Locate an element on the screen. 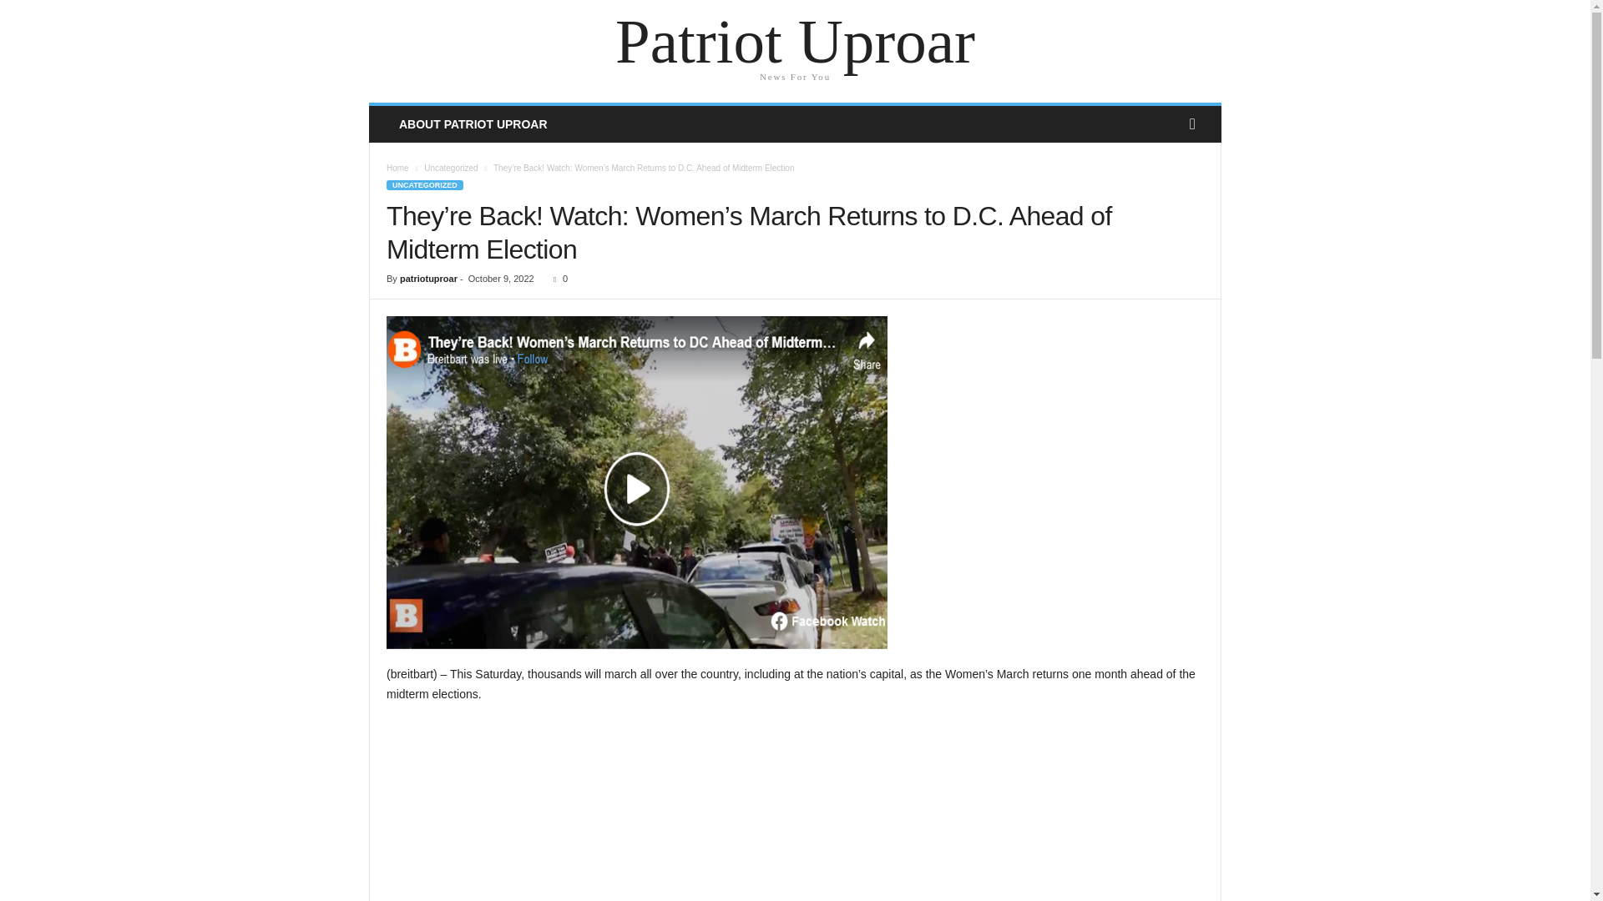 The width and height of the screenshot is (1603, 901). Patriot Uproar is located at coordinates (795, 42).